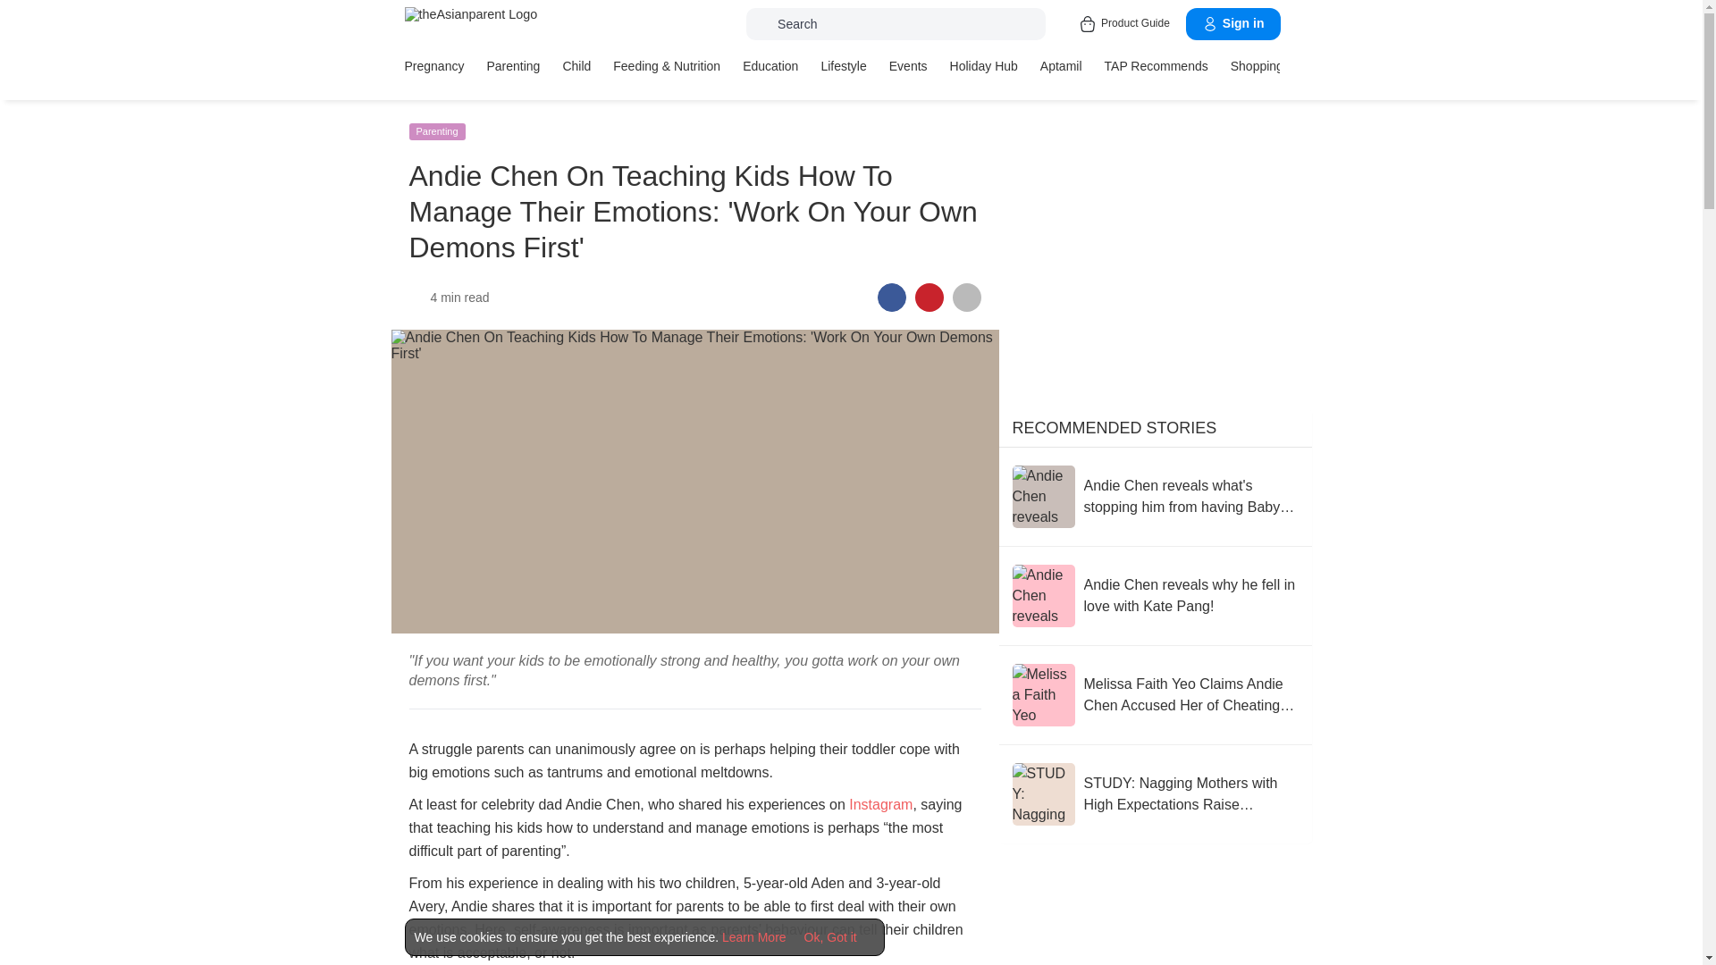 The width and height of the screenshot is (1716, 965). What do you see at coordinates (843, 66) in the screenshot?
I see `Lifestyle` at bounding box center [843, 66].